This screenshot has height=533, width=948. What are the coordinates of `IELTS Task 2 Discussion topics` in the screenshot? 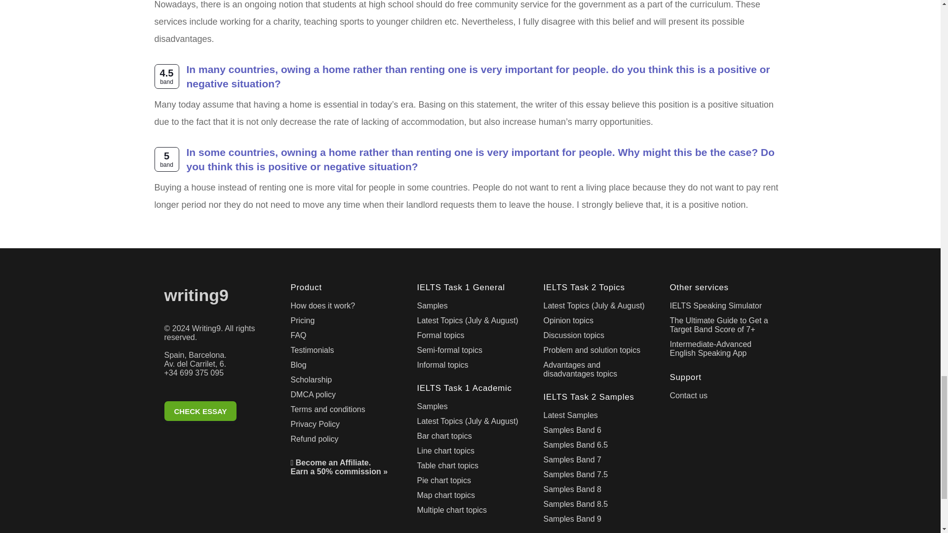 It's located at (596, 337).